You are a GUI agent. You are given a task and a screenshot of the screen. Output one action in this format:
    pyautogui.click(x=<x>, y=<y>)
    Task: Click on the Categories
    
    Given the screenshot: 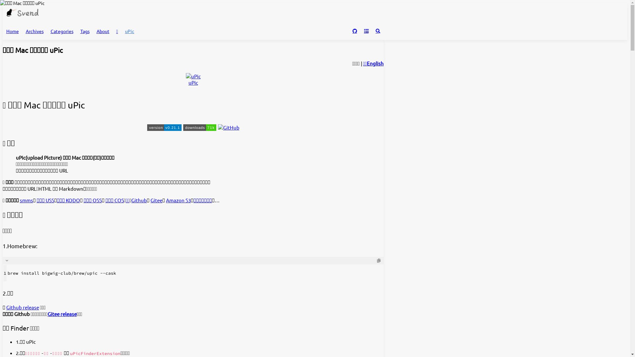 What is the action you would take?
    pyautogui.click(x=62, y=31)
    